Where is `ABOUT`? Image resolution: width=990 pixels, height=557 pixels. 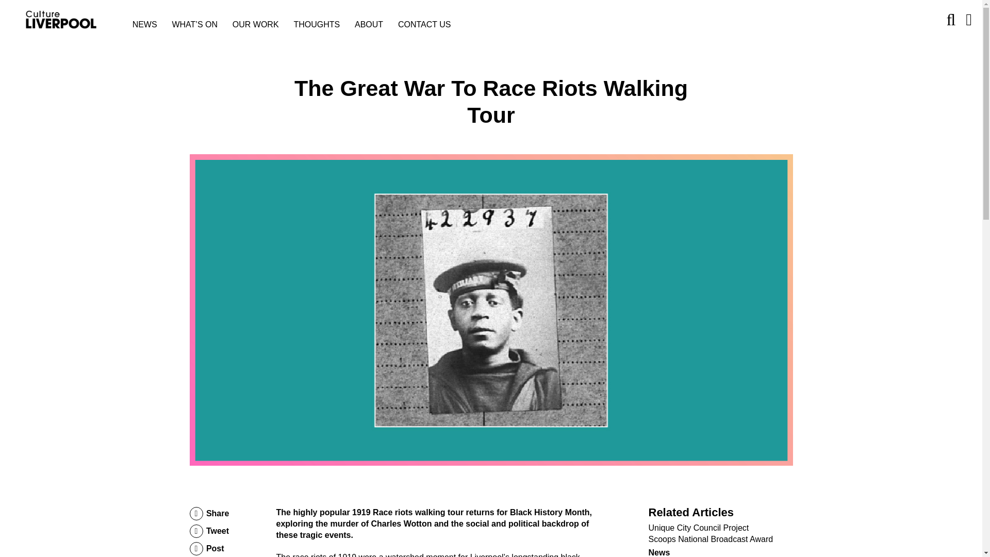
ABOUT is located at coordinates (369, 24).